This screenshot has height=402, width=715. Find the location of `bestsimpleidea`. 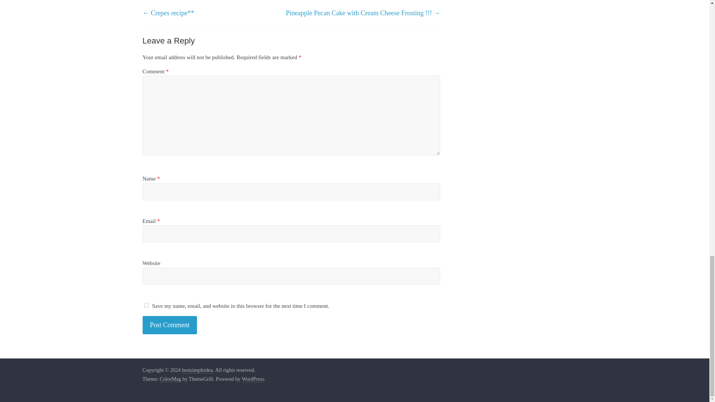

bestsimpleidea is located at coordinates (197, 370).